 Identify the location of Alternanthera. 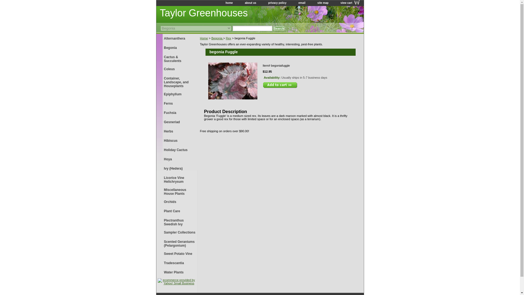
(176, 38).